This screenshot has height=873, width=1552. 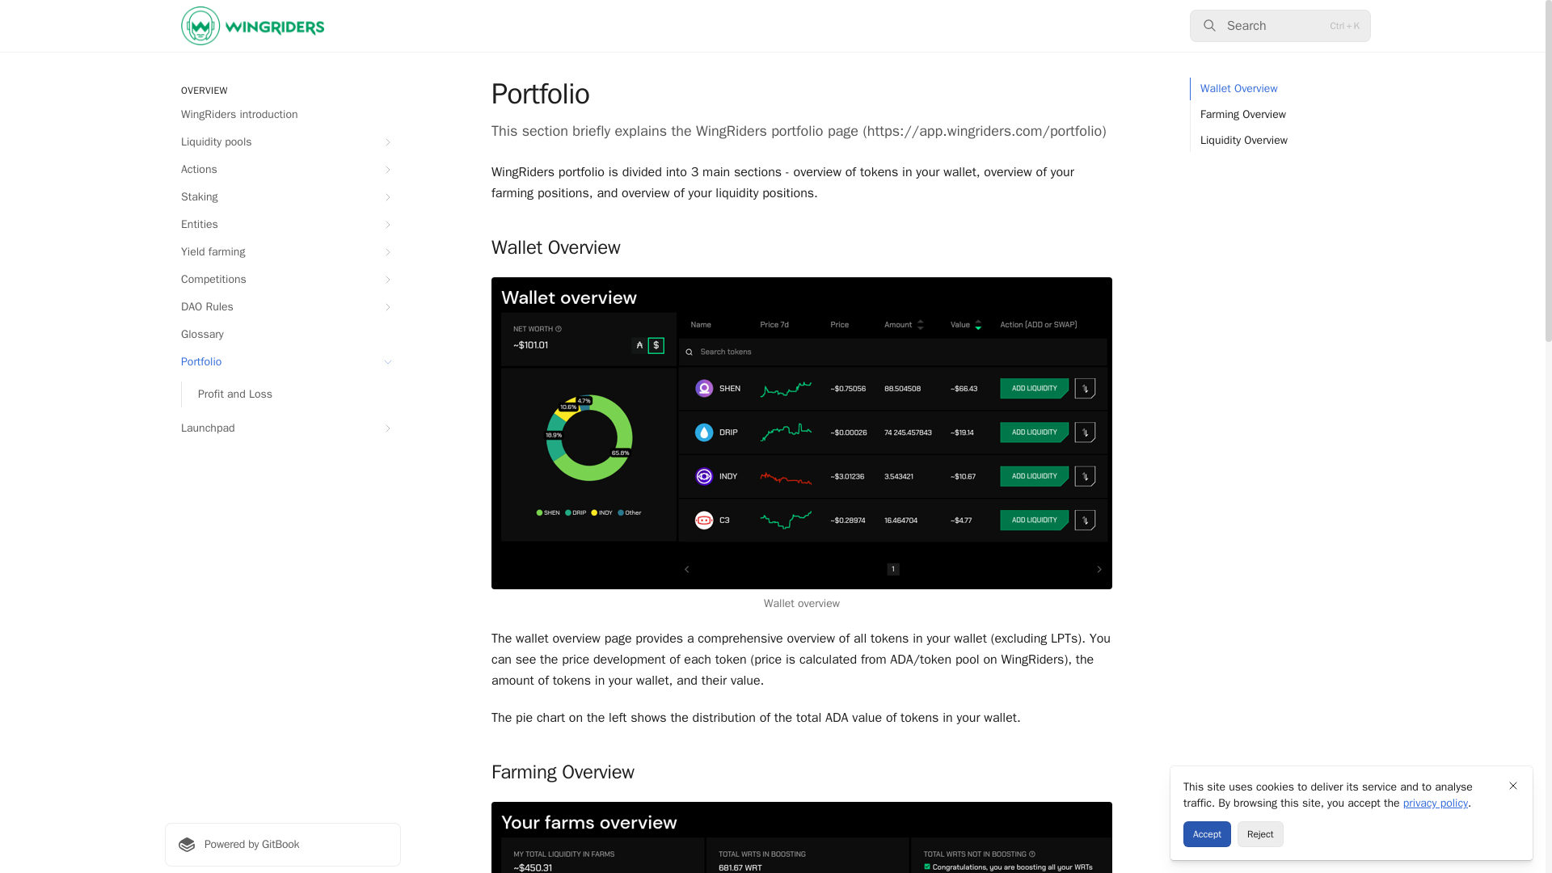 What do you see at coordinates (282, 225) in the screenshot?
I see `Entities` at bounding box center [282, 225].